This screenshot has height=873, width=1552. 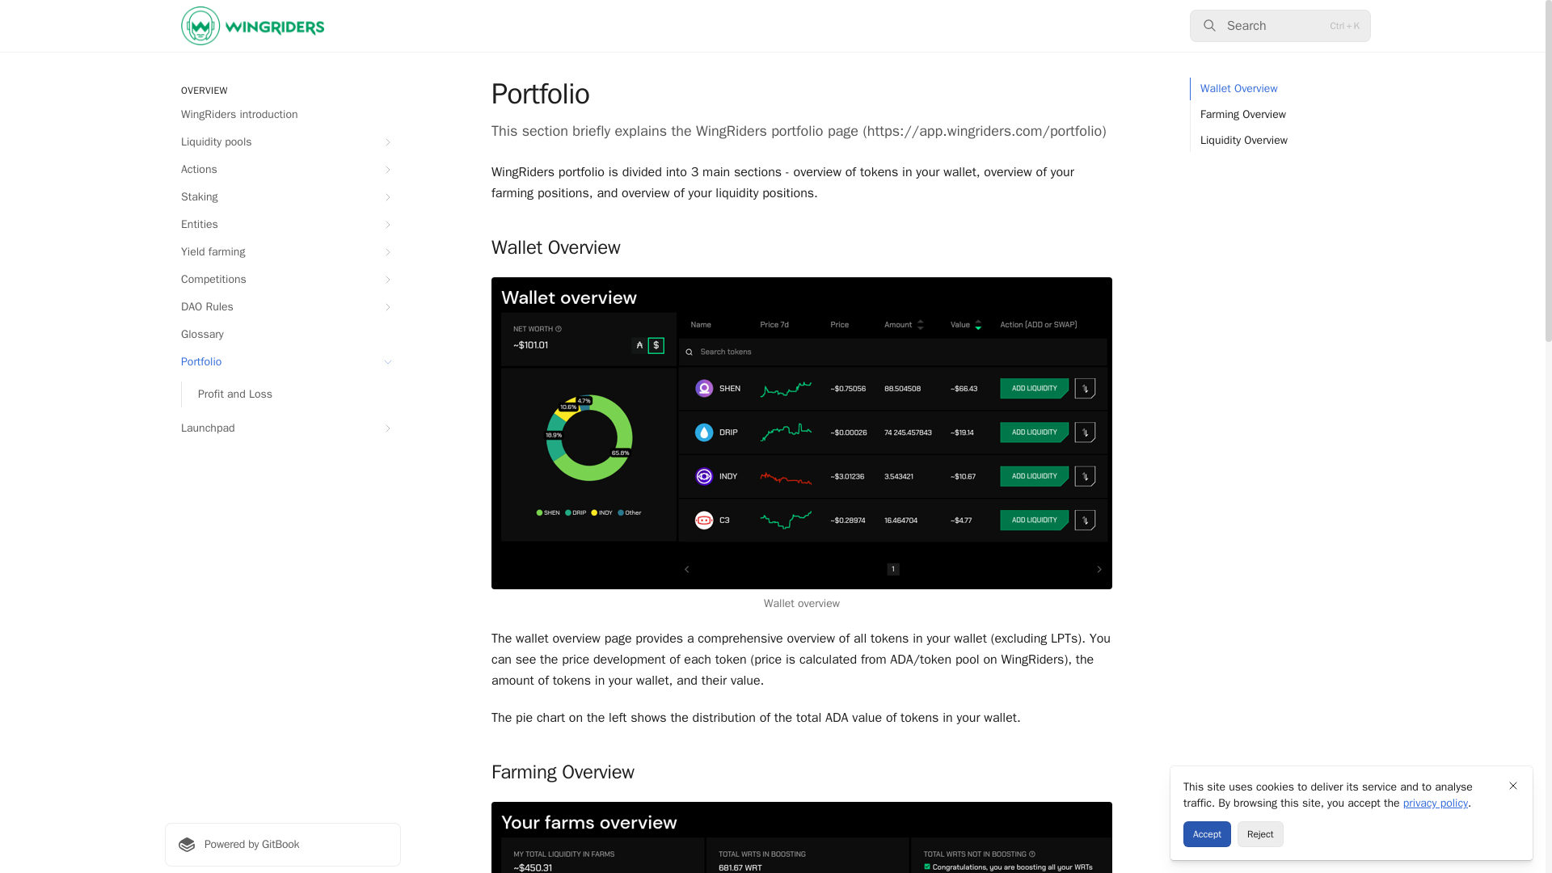 What do you see at coordinates (282, 225) in the screenshot?
I see `Entities` at bounding box center [282, 225].